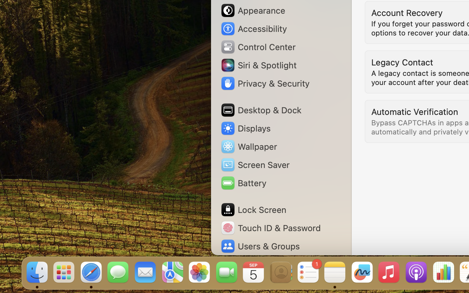  What do you see at coordinates (255, 165) in the screenshot?
I see `Screen Saver` at bounding box center [255, 165].